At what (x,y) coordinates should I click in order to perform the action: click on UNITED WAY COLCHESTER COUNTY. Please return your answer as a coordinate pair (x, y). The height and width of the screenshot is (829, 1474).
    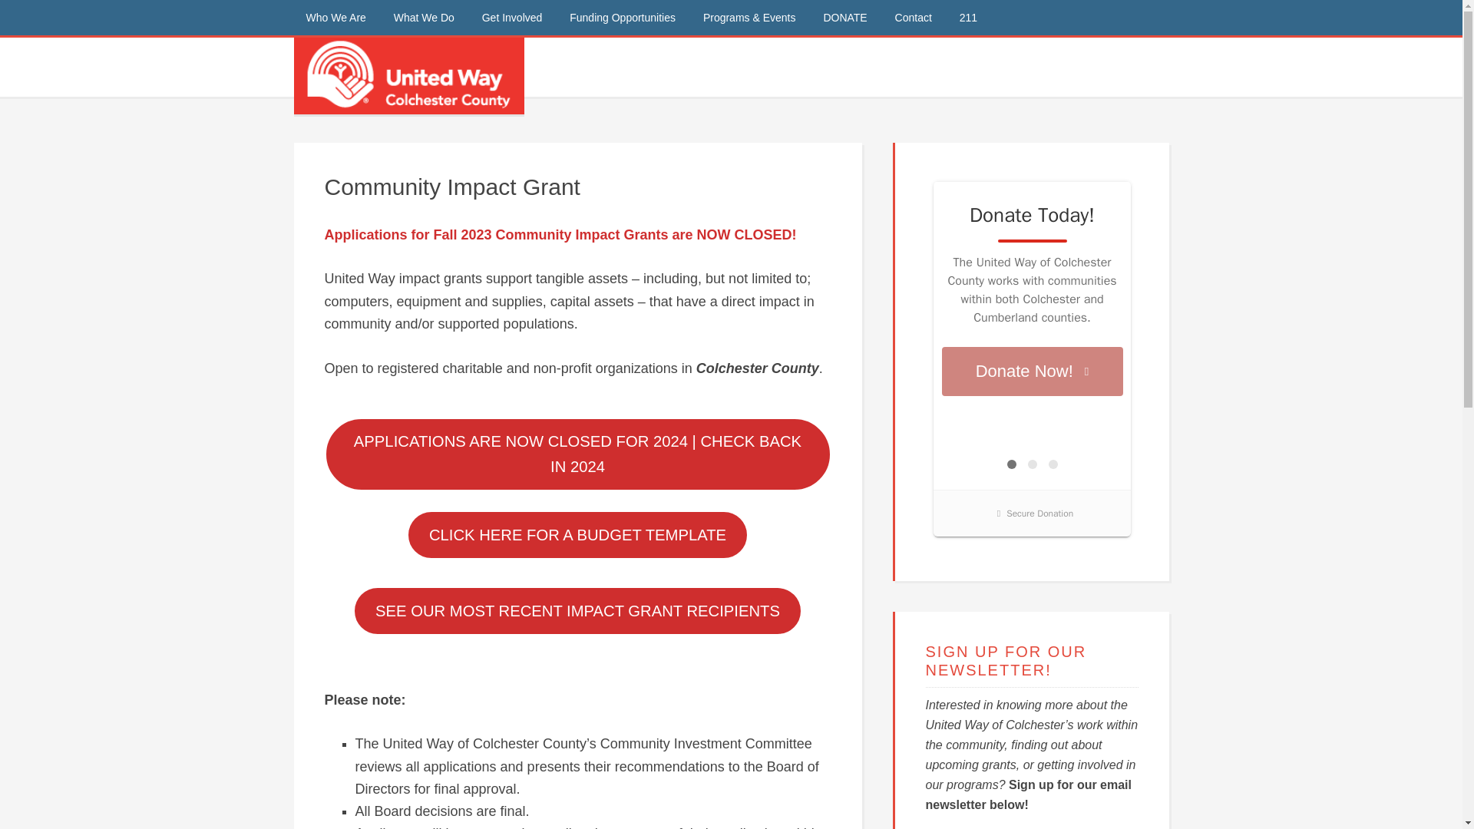
    Looking at the image, I should click on (408, 75).